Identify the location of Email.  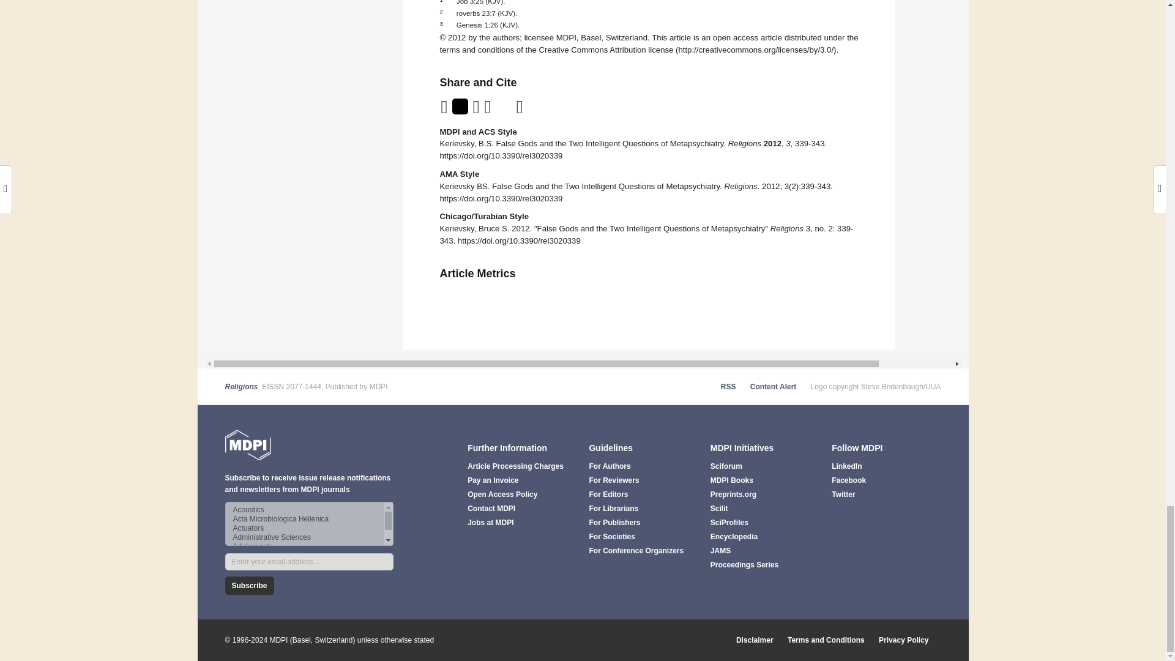
(446, 110).